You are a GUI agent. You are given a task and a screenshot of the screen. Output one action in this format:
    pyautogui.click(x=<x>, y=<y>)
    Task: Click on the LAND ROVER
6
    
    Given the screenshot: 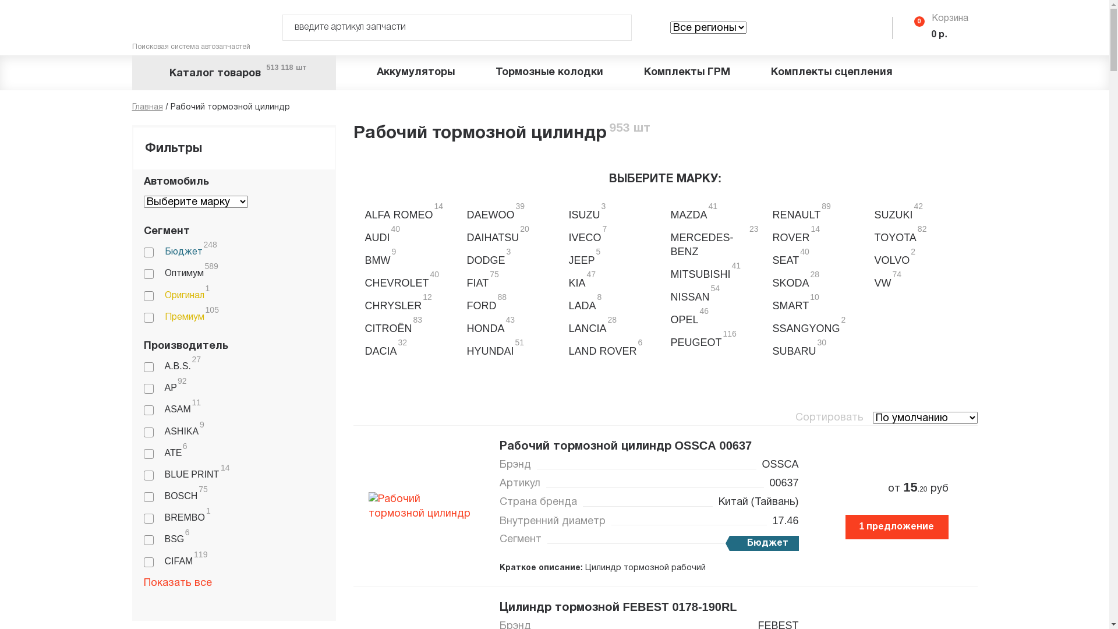 What is the action you would take?
    pyautogui.click(x=614, y=348)
    